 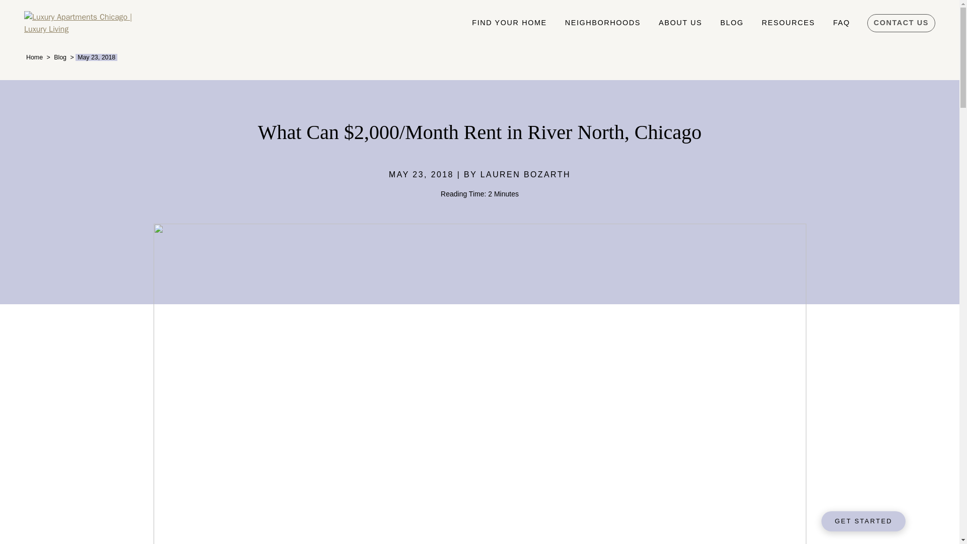 I want to click on Home, so click(x=34, y=57).